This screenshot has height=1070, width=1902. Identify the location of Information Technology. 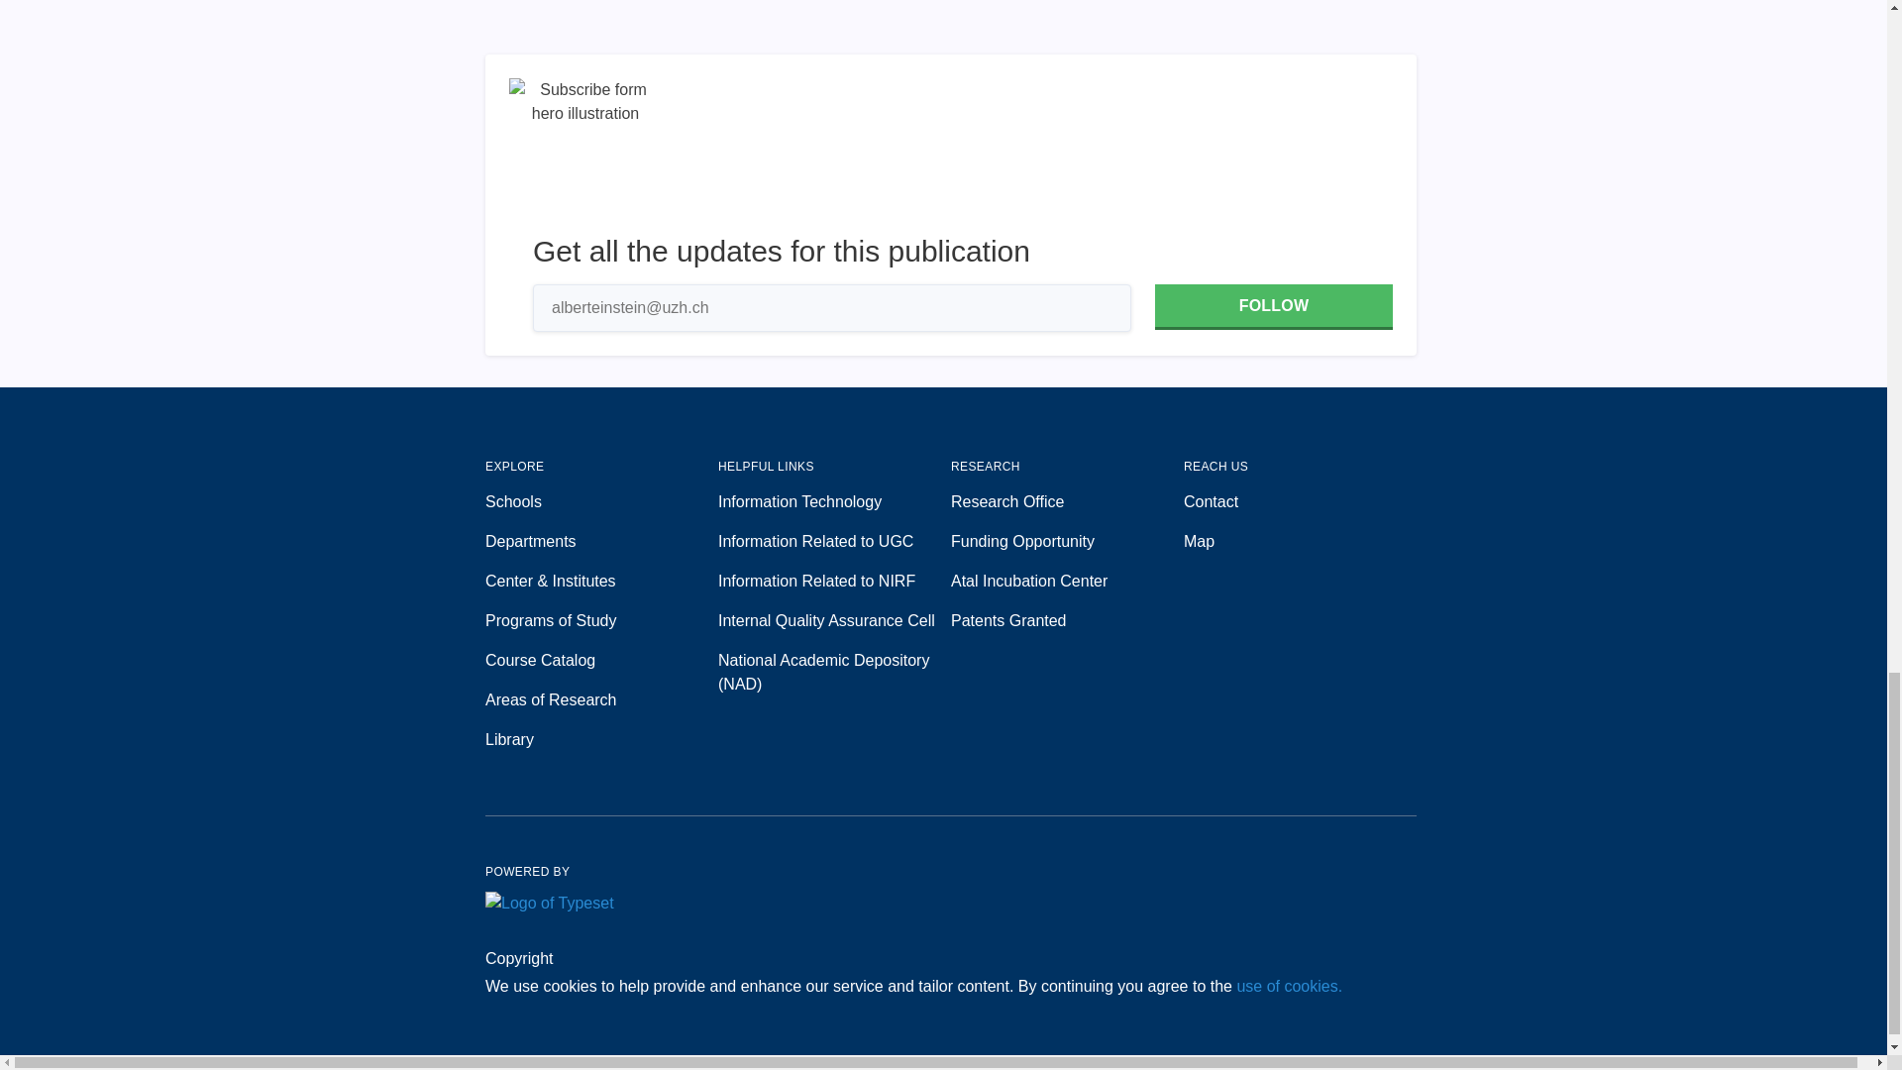
(834, 501).